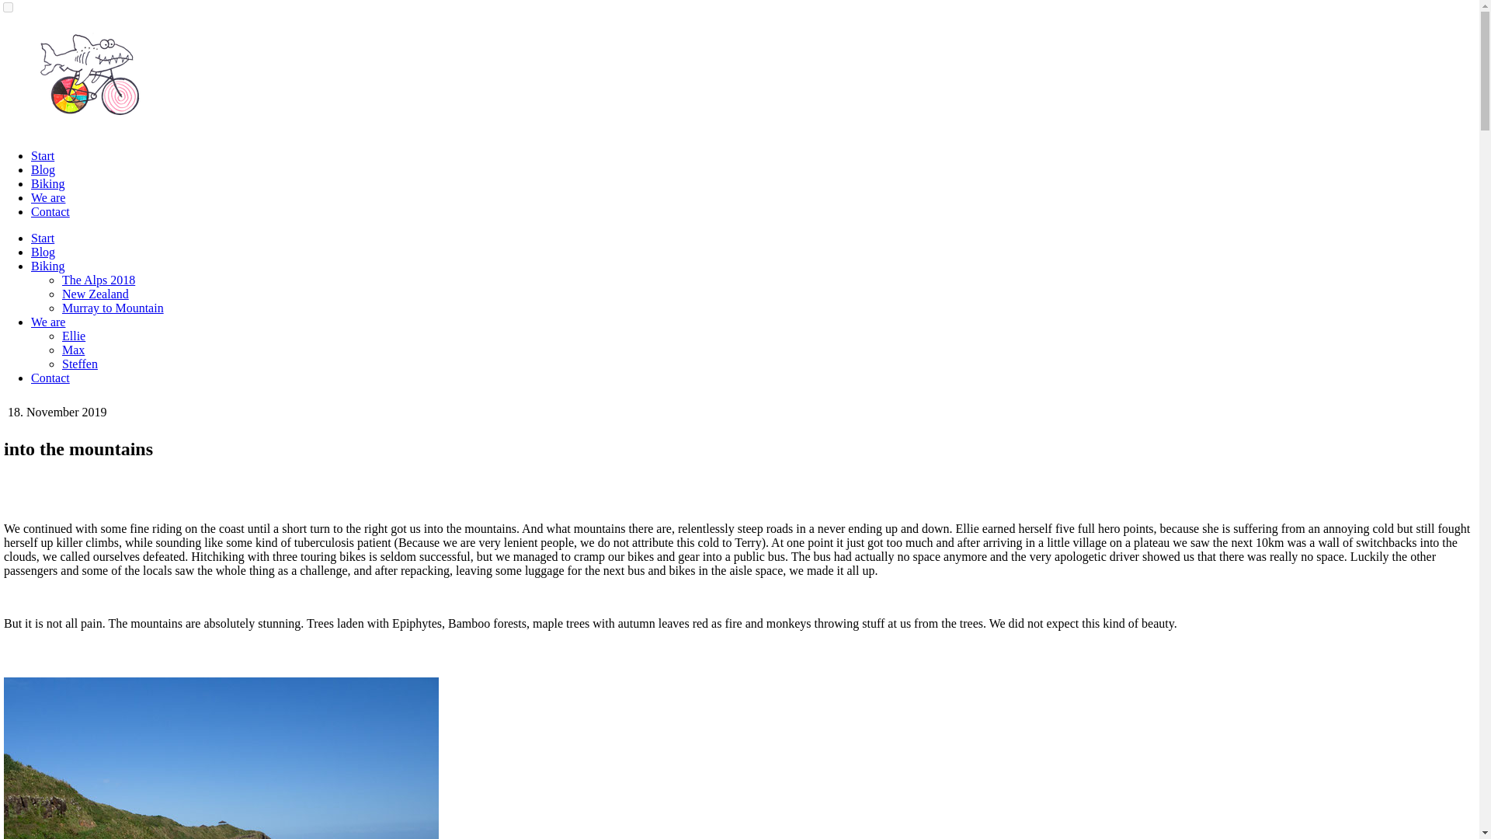  What do you see at coordinates (48, 183) in the screenshot?
I see `Biking` at bounding box center [48, 183].